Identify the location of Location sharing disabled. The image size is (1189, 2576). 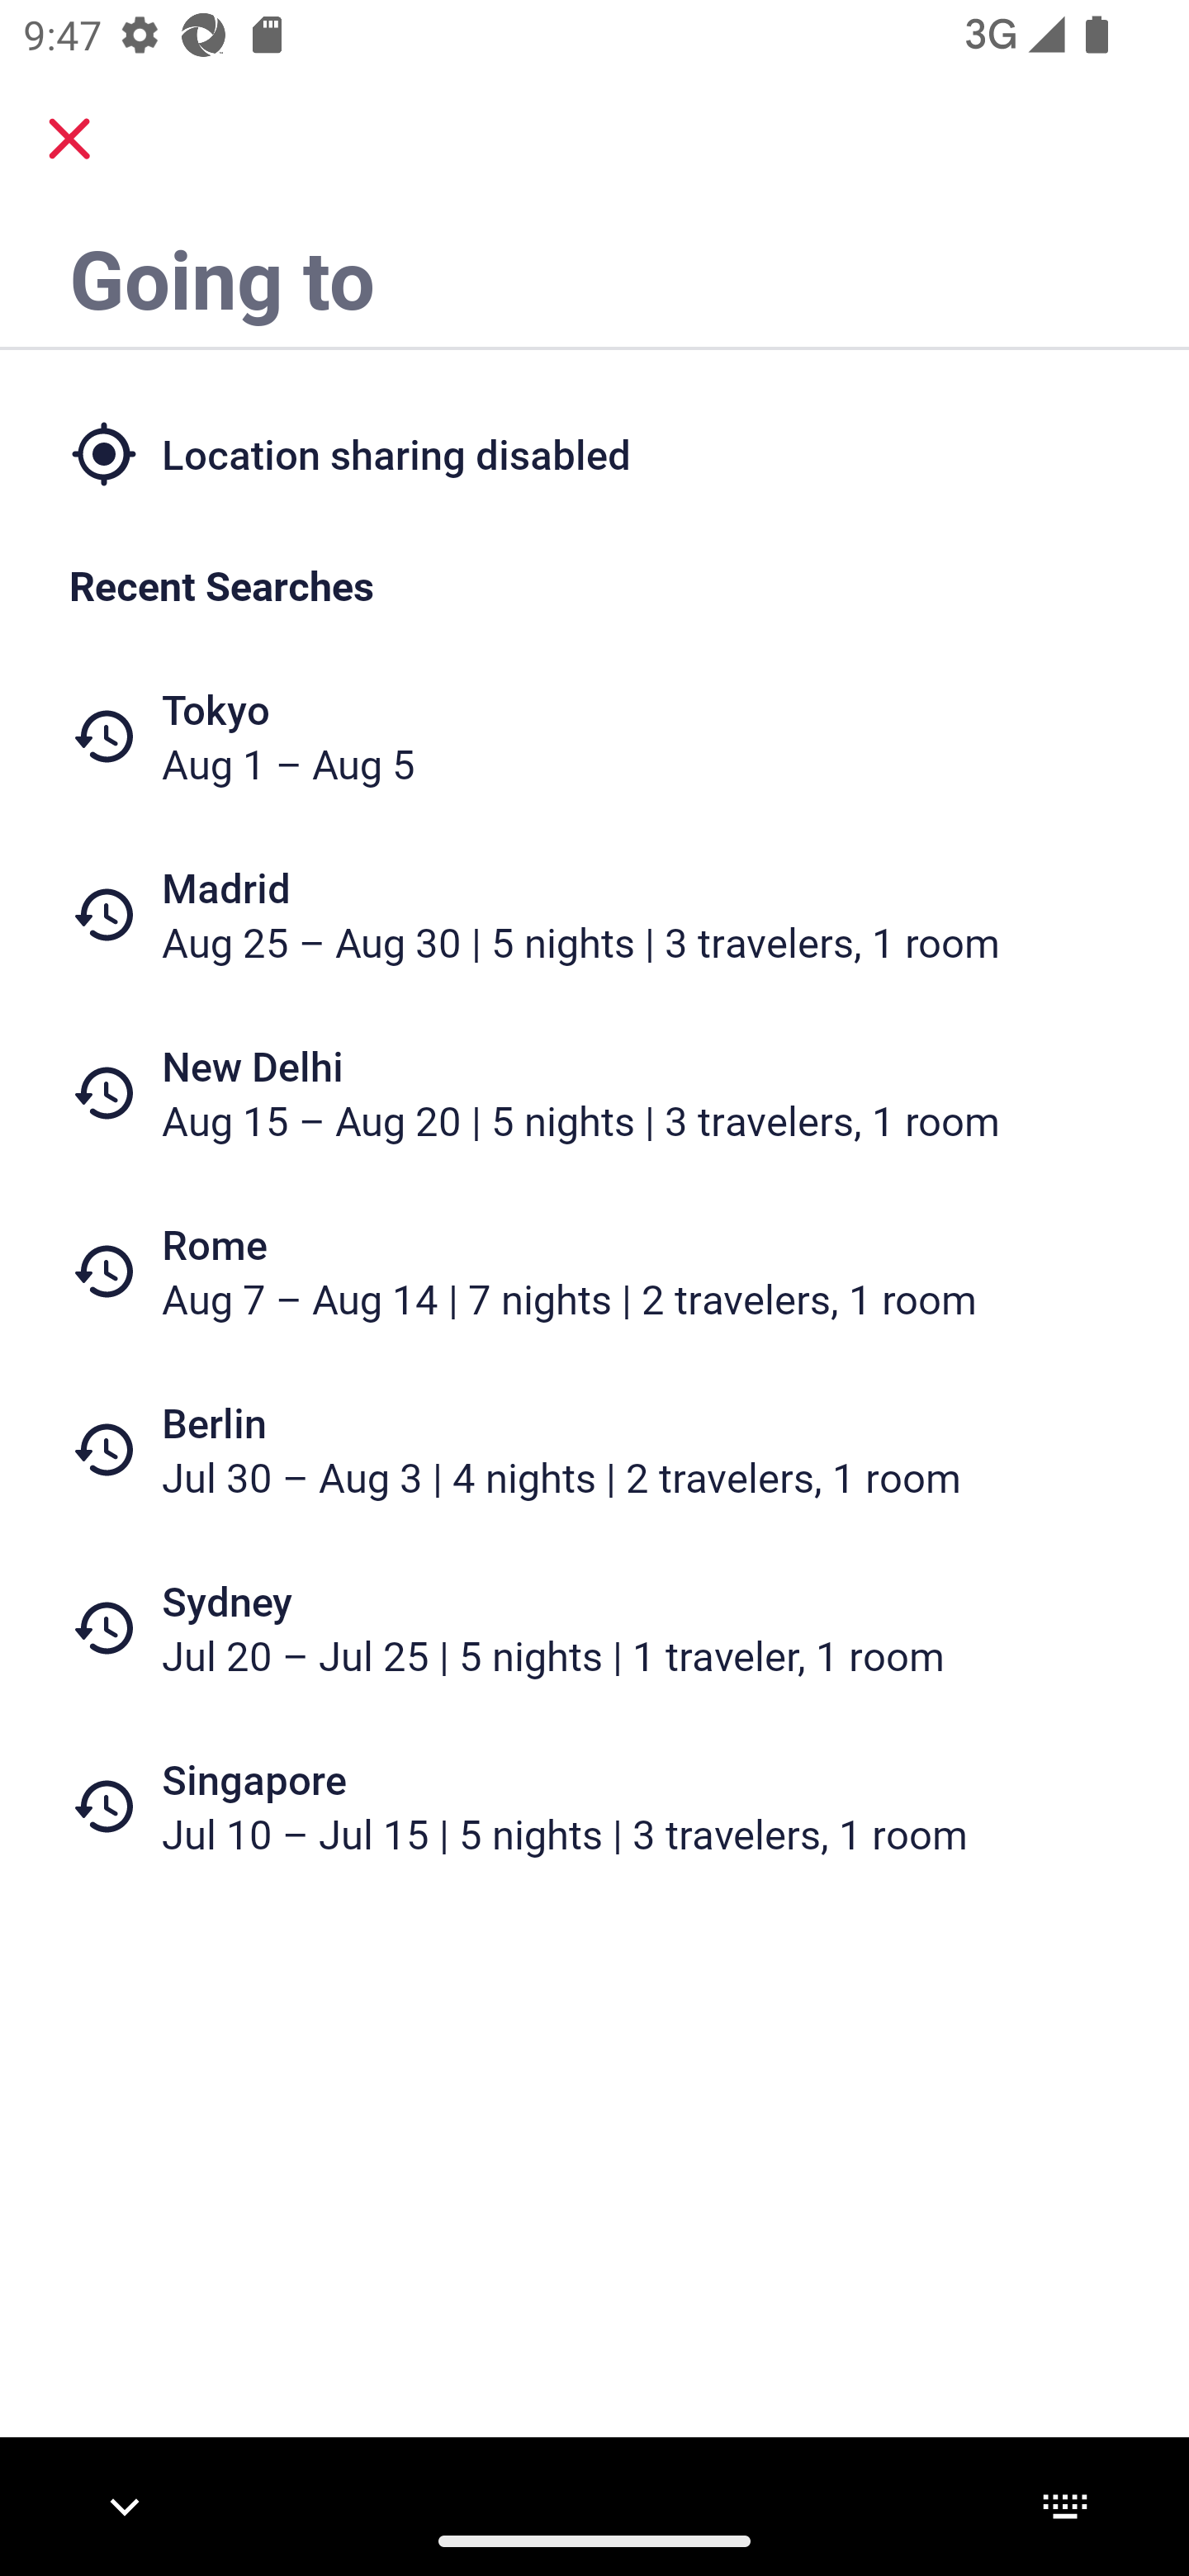
(594, 452).